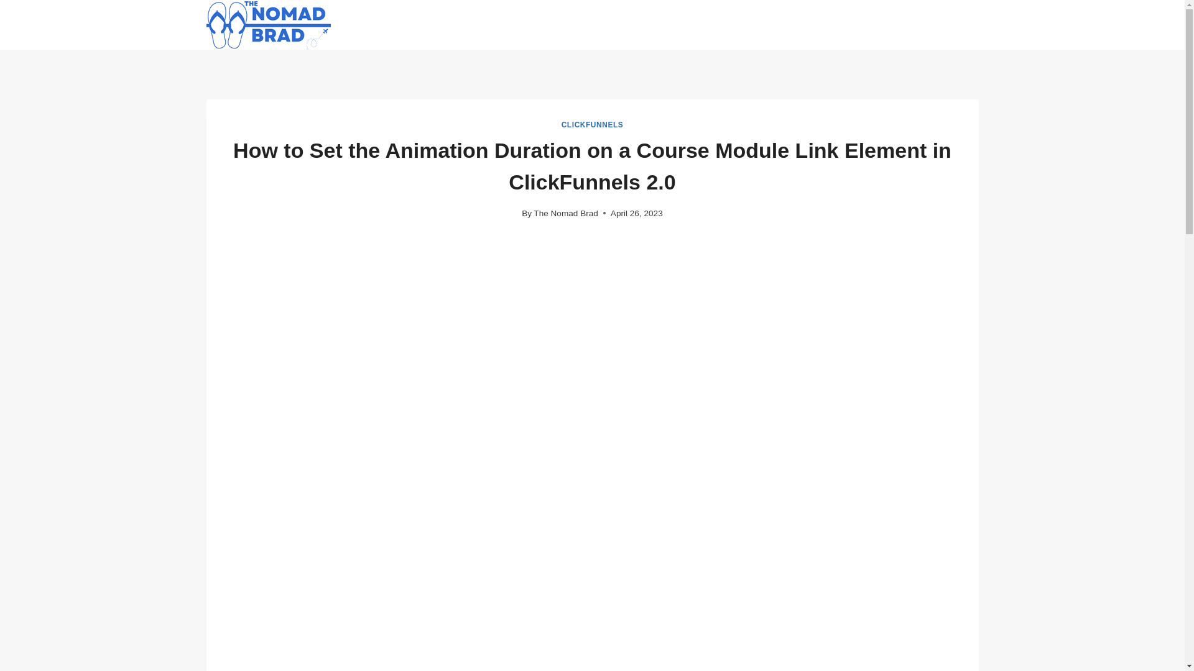  I want to click on The Nomad Brad, so click(566, 213).